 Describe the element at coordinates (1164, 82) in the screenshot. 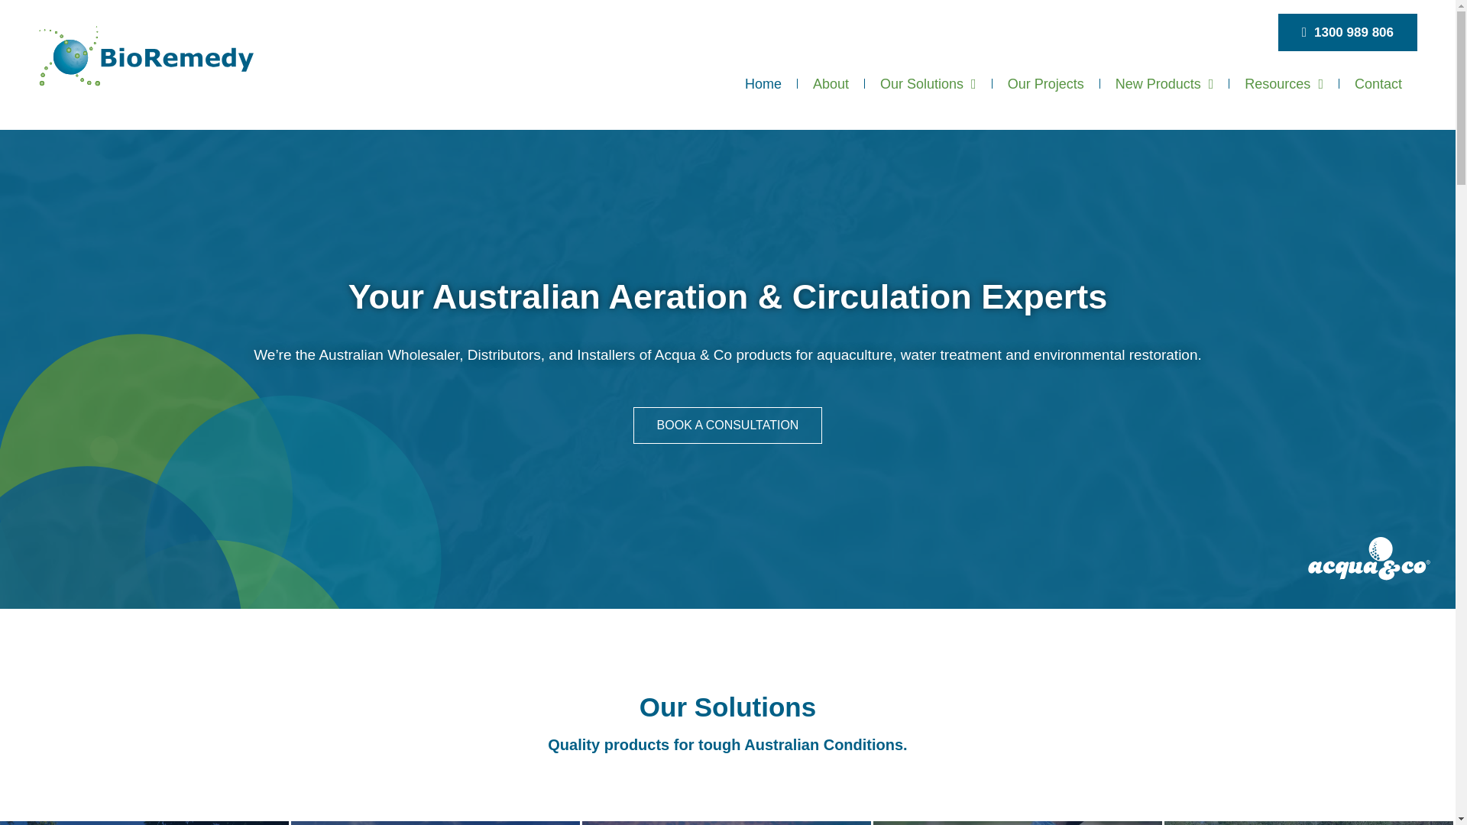

I see `New Products` at that location.